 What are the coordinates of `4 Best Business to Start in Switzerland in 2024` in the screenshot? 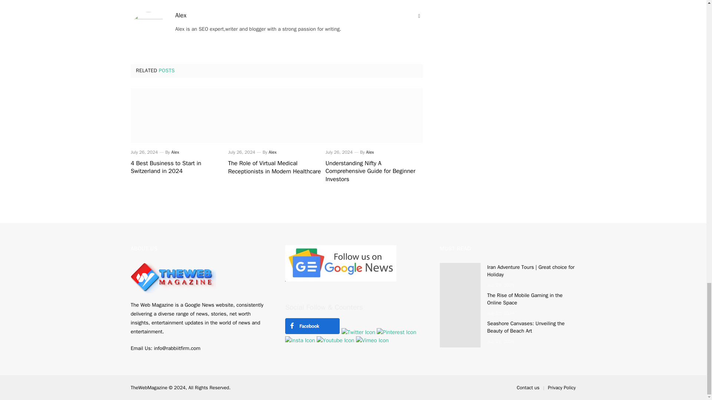 It's located at (179, 115).